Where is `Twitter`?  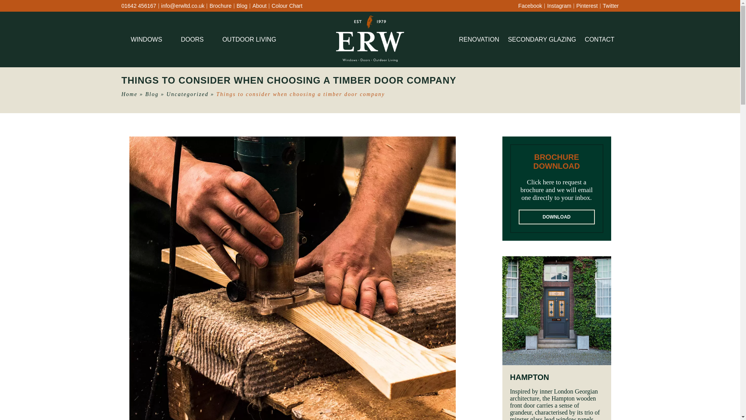
Twitter is located at coordinates (610, 5).